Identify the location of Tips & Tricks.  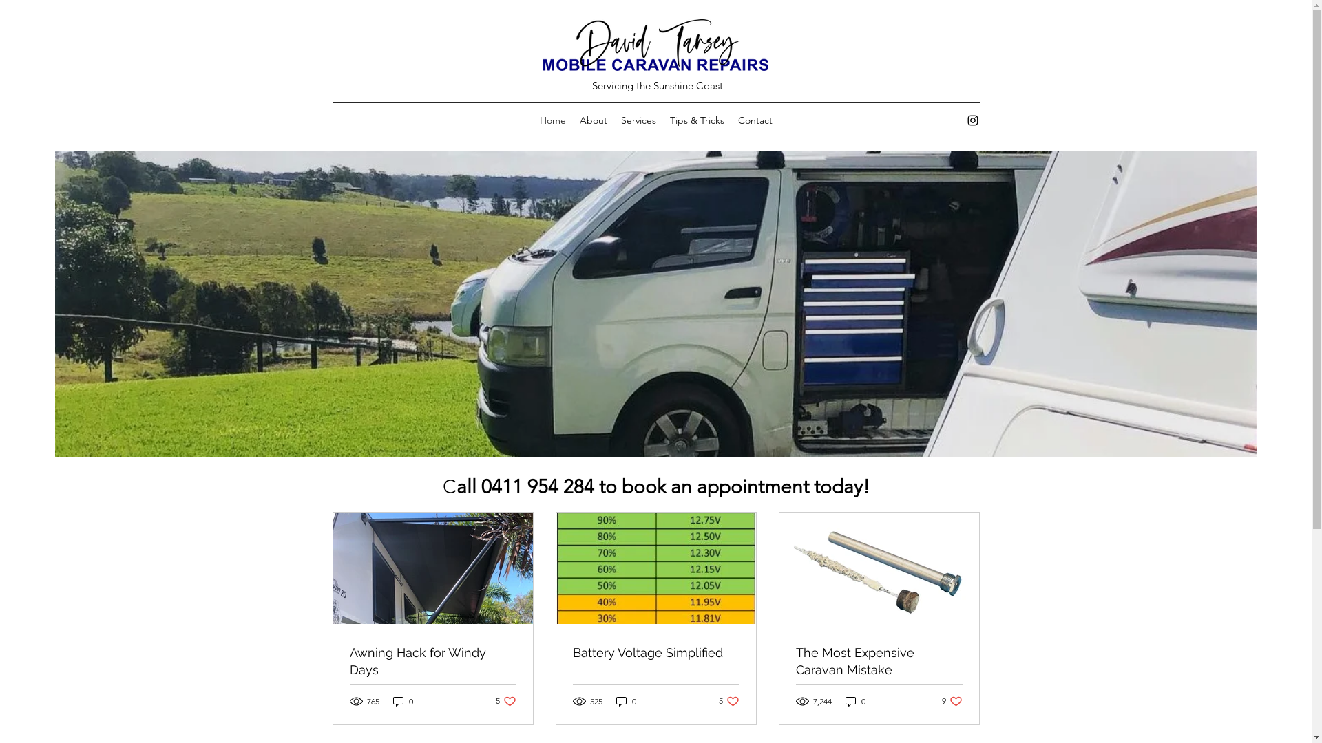
(697, 120).